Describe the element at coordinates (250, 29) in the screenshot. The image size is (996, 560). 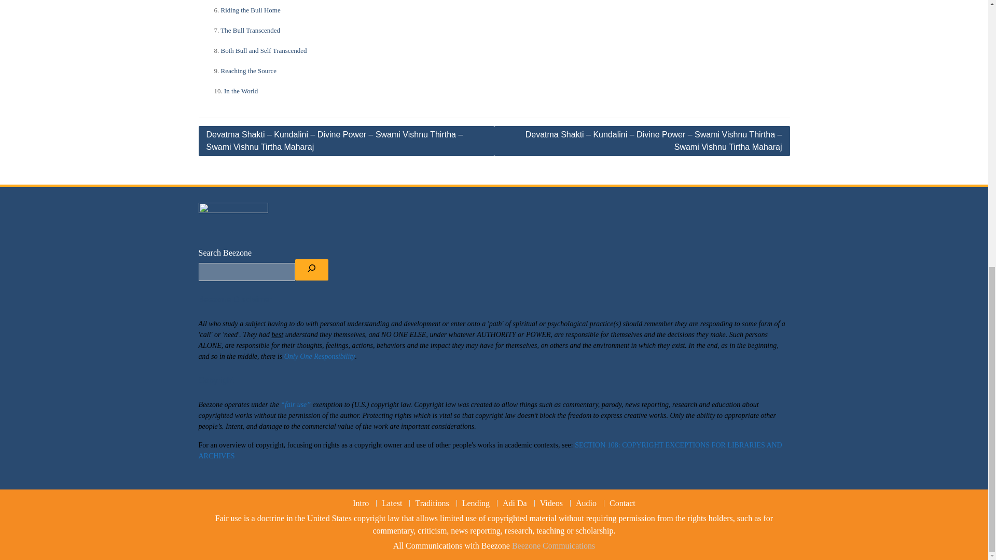
I see `Adi Da` at that location.